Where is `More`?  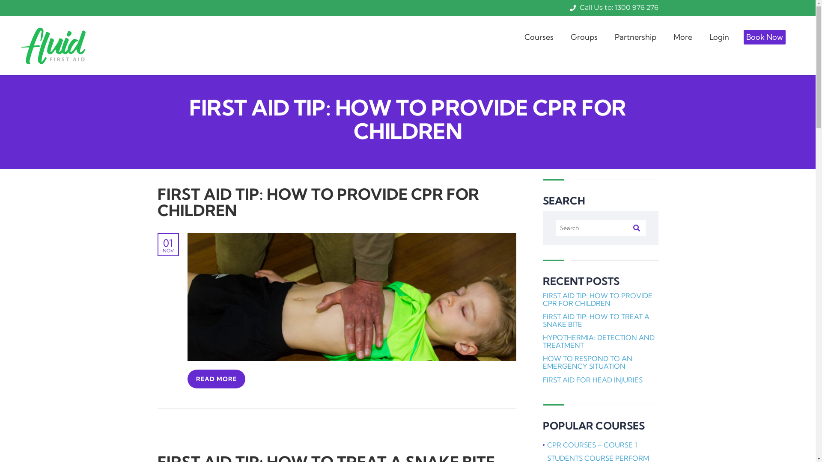
More is located at coordinates (683, 37).